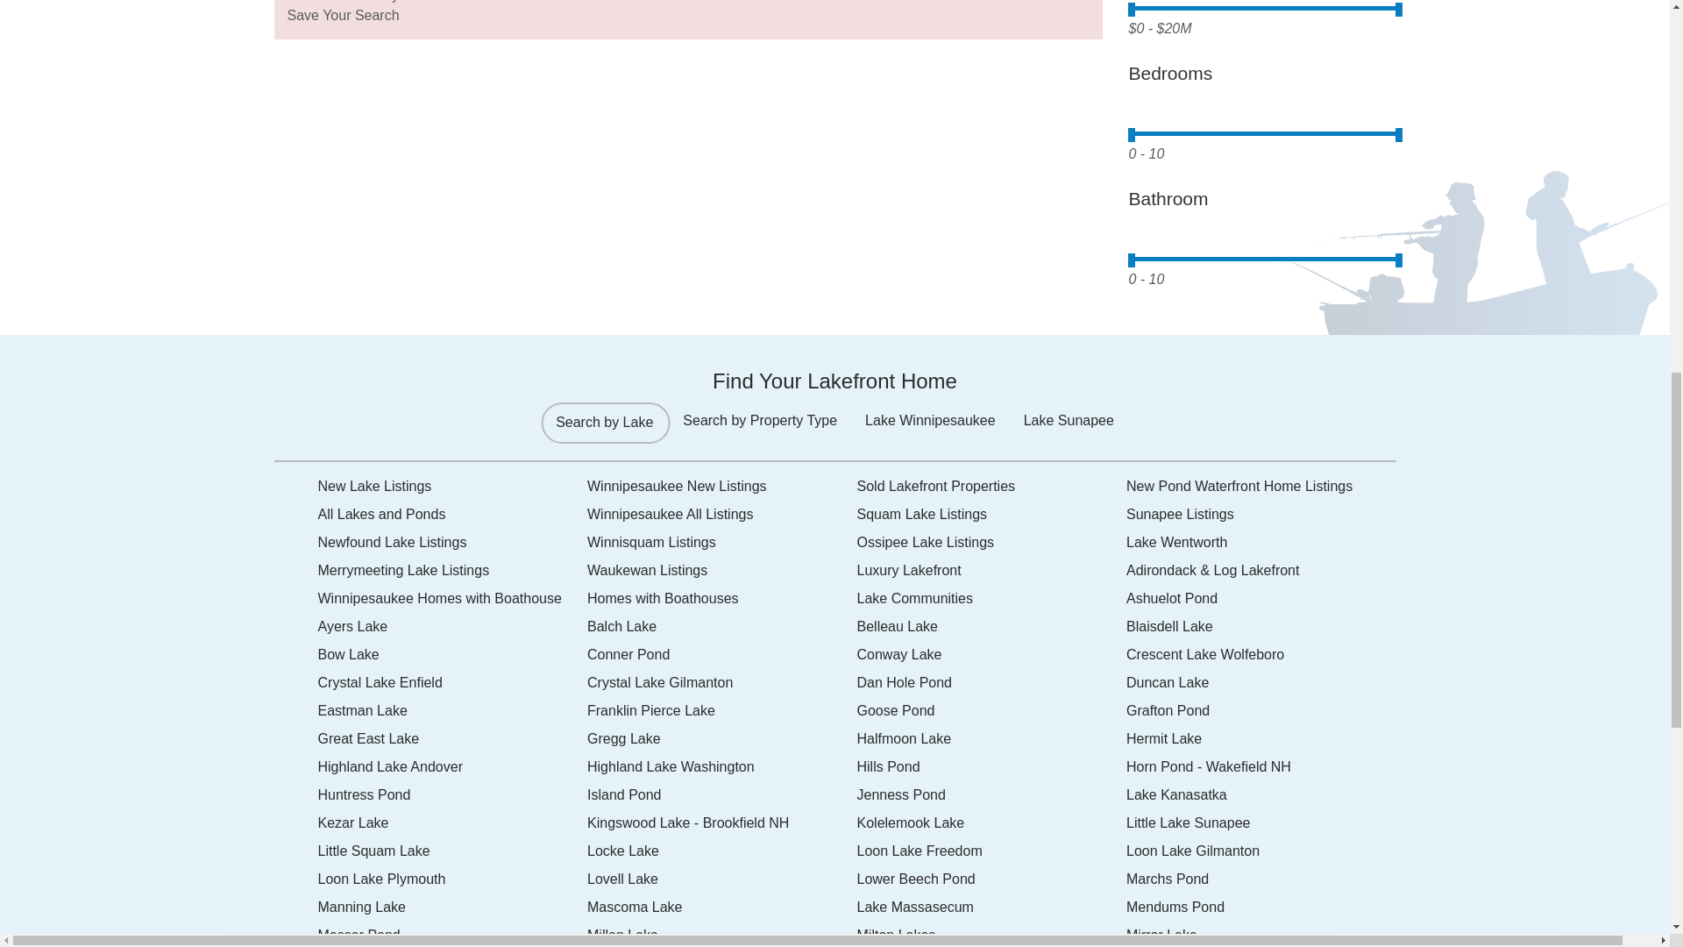 The width and height of the screenshot is (1683, 947). Describe the element at coordinates (722, 486) in the screenshot. I see `New Winnipesaukee Waterfront Listing ` at that location.